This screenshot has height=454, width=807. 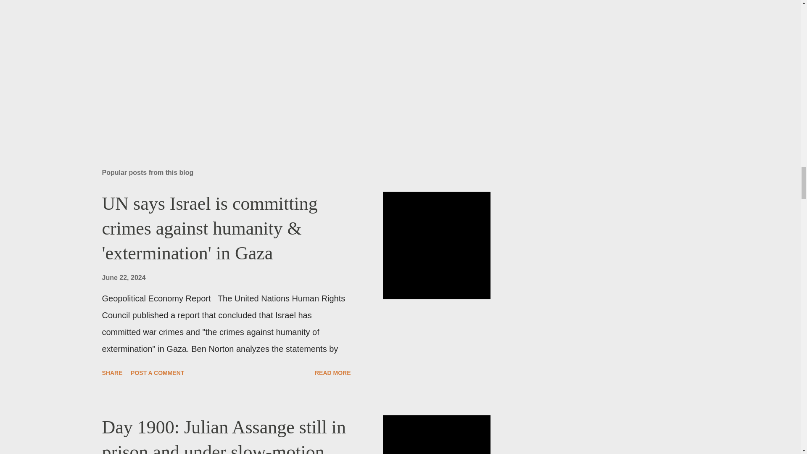 I want to click on SHARE, so click(x=112, y=372).